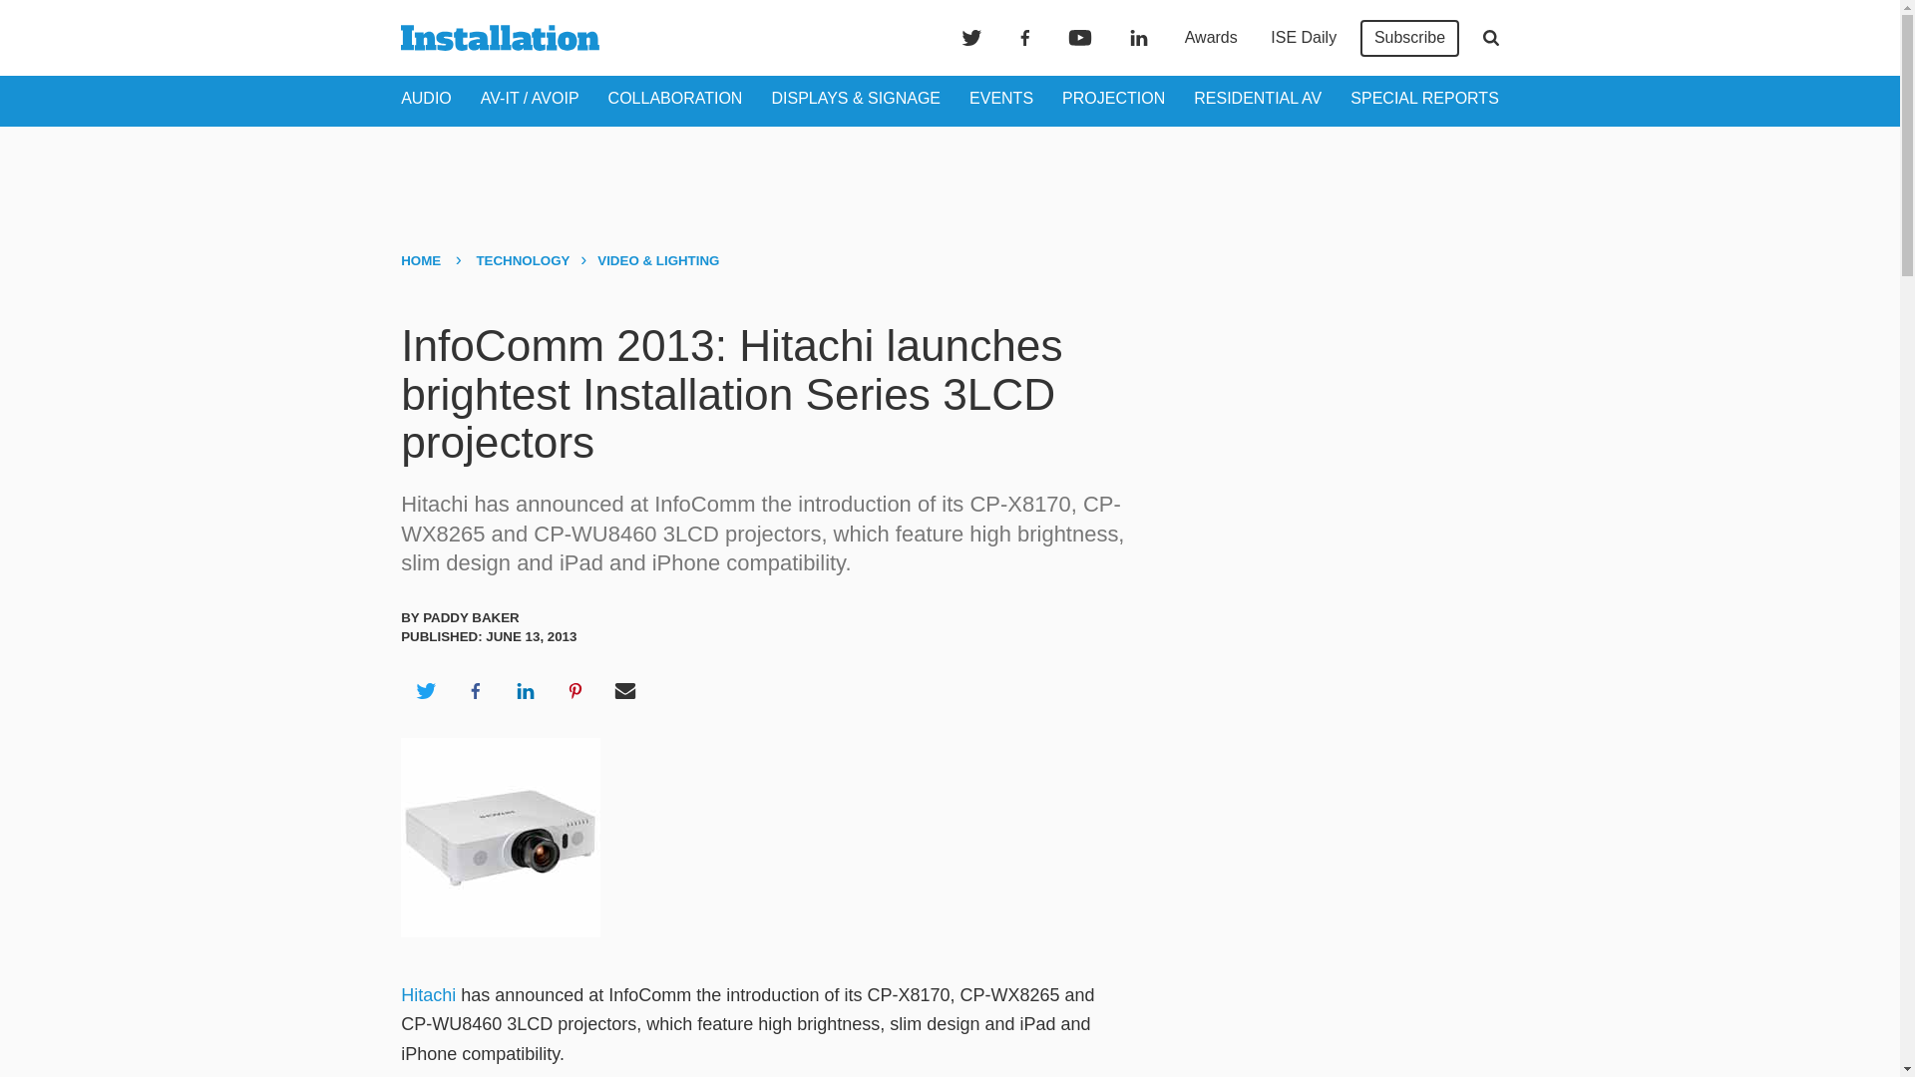  Describe the element at coordinates (475, 691) in the screenshot. I see `Share on Facebook` at that location.